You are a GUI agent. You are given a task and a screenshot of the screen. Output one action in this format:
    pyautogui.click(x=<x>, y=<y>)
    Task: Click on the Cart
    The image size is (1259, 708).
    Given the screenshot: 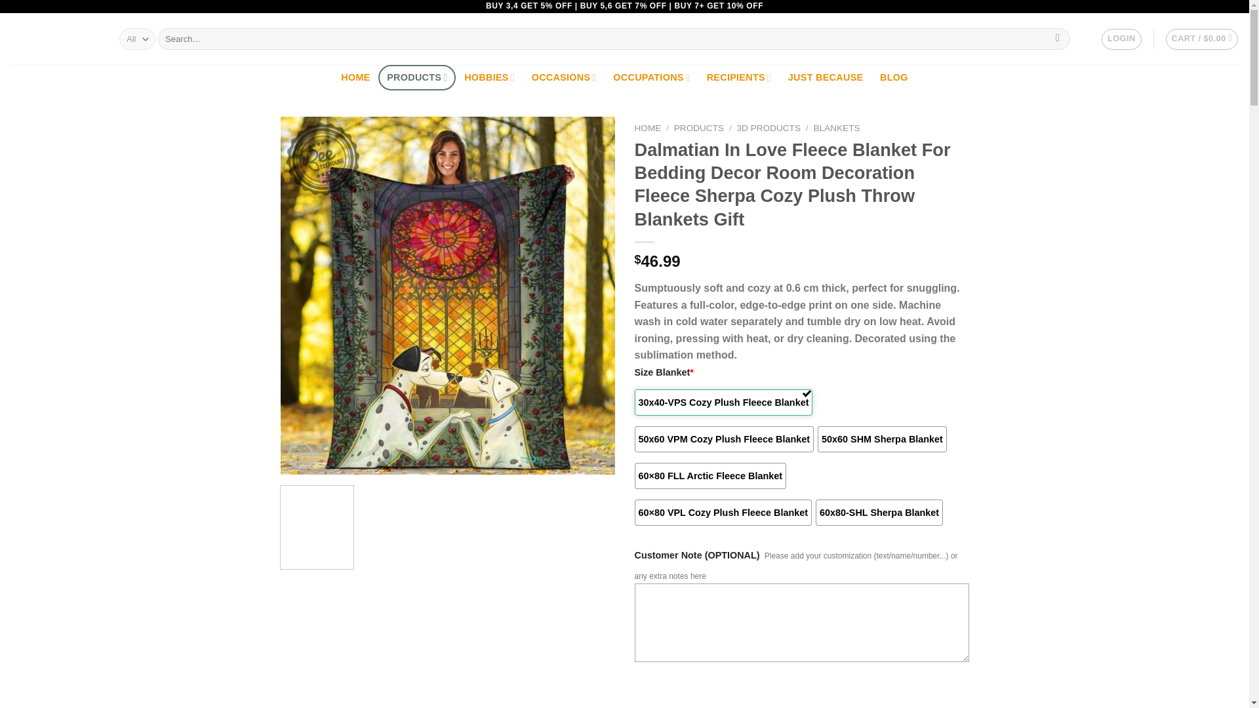 What is the action you would take?
    pyautogui.click(x=1202, y=39)
    